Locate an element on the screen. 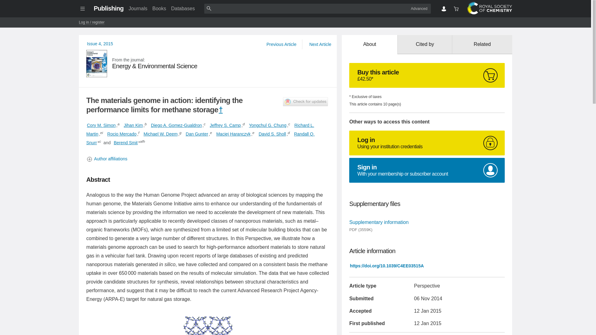  Publishing home page is located at coordinates (108, 8).